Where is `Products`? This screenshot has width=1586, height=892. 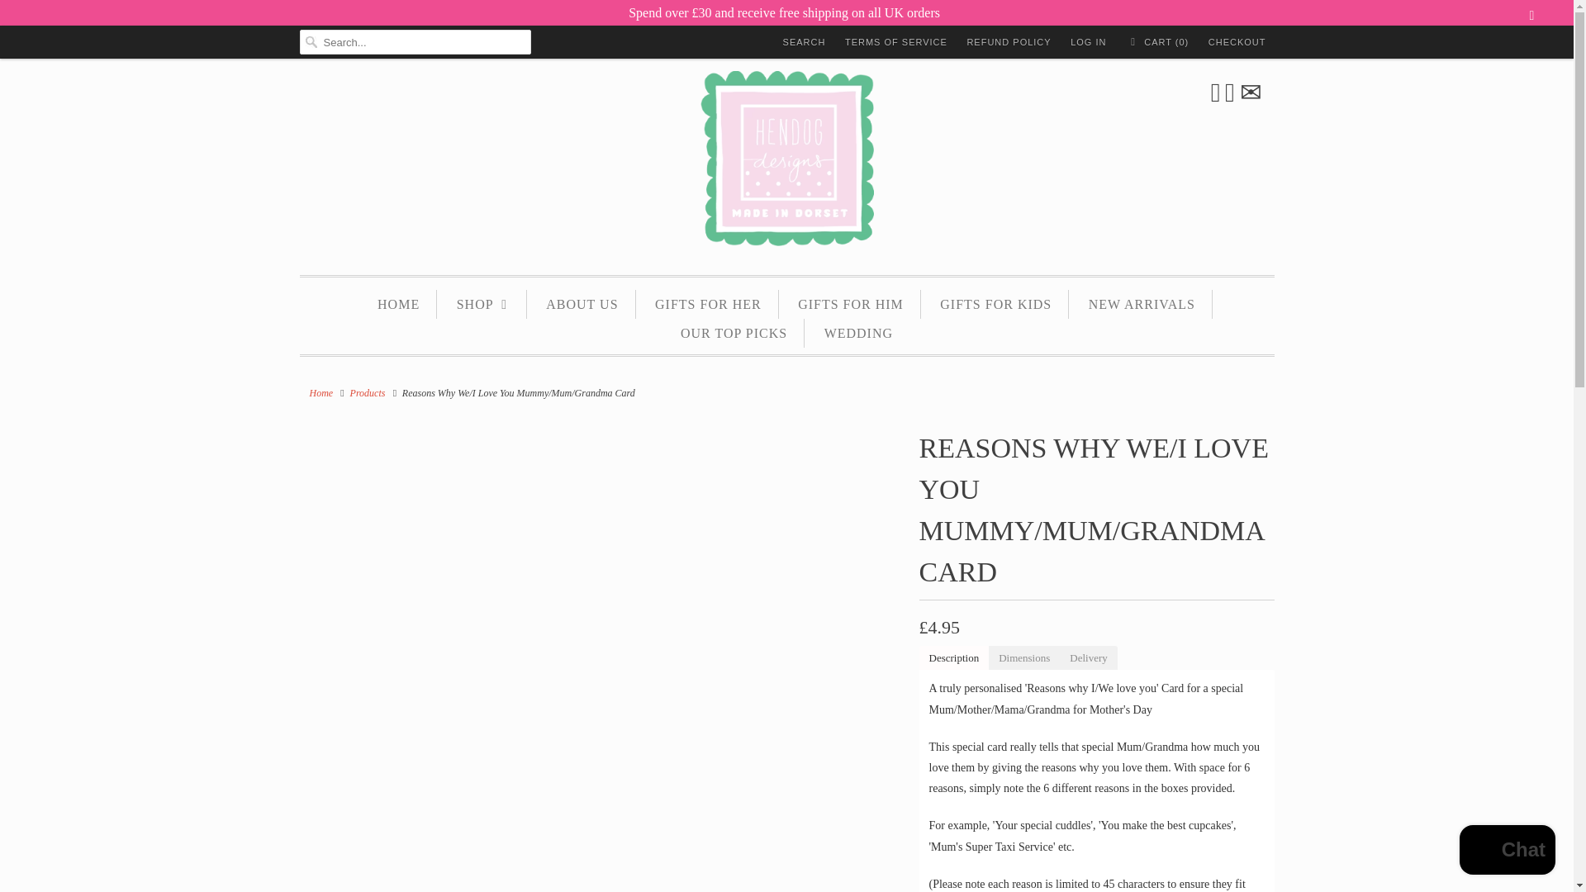
Products is located at coordinates (368, 392).